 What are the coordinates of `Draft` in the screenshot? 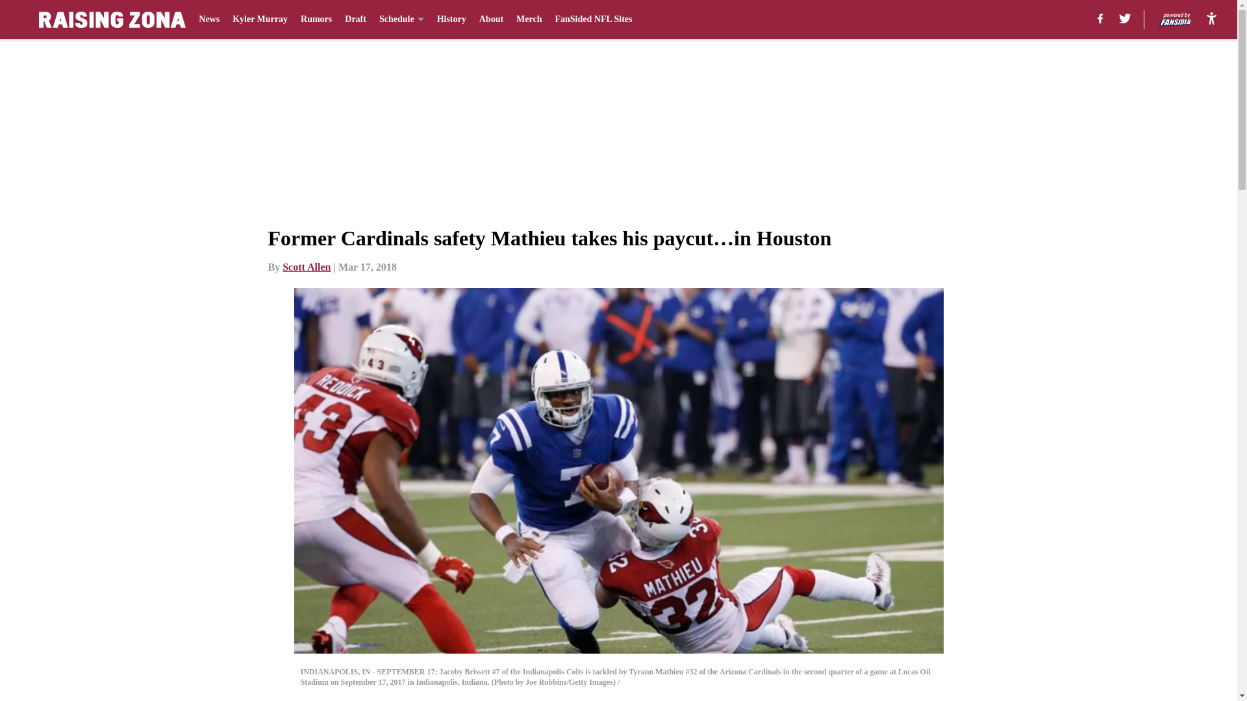 It's located at (356, 19).